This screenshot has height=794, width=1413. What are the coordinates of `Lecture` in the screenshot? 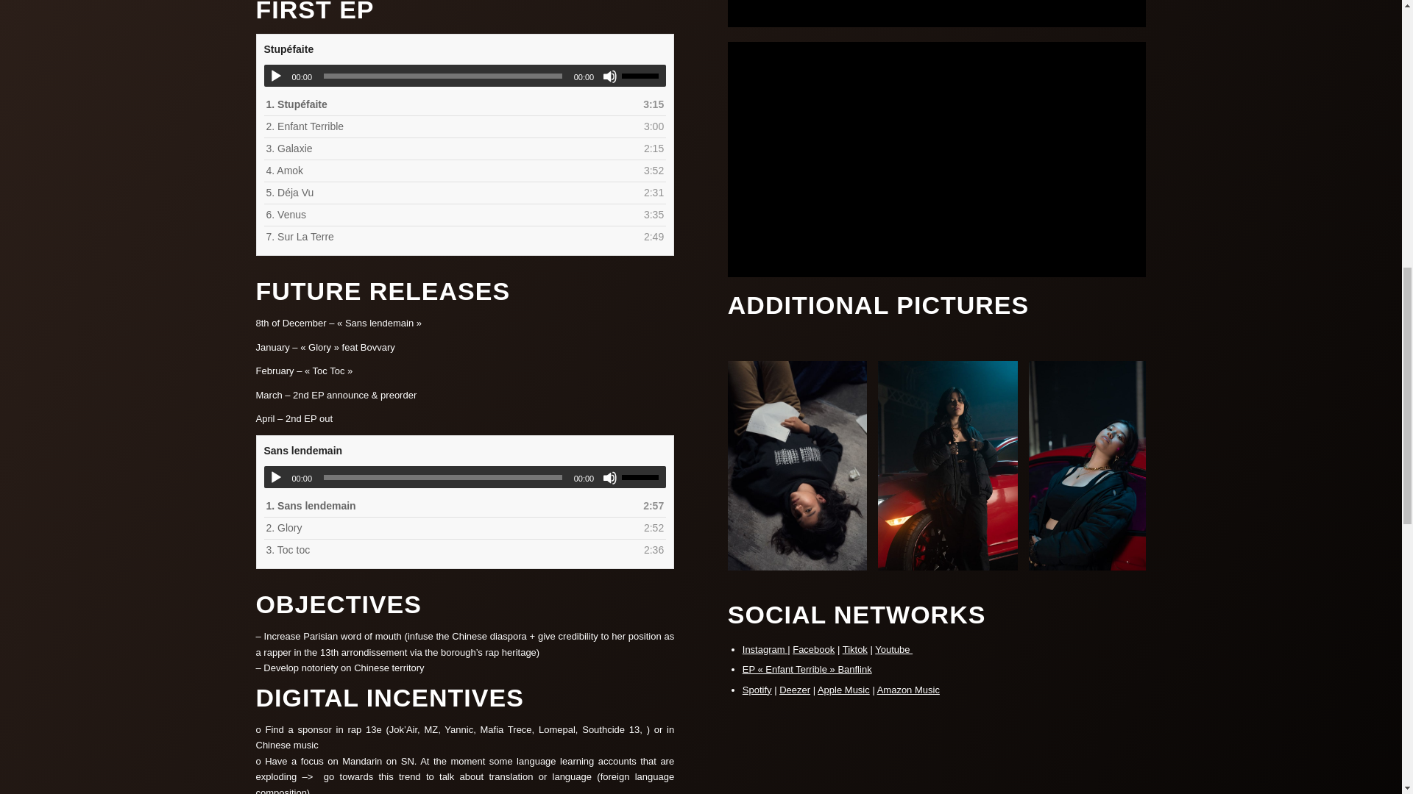 It's located at (275, 478).